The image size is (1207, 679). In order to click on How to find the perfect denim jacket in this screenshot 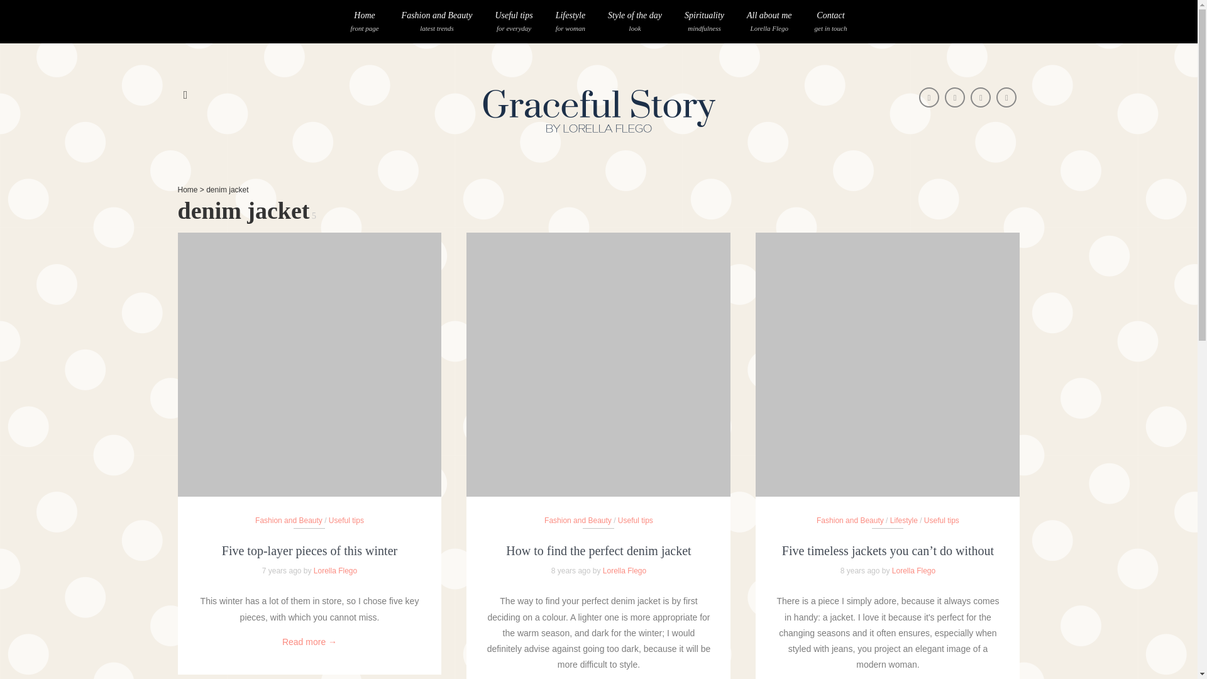, I will do `click(514, 21)`.